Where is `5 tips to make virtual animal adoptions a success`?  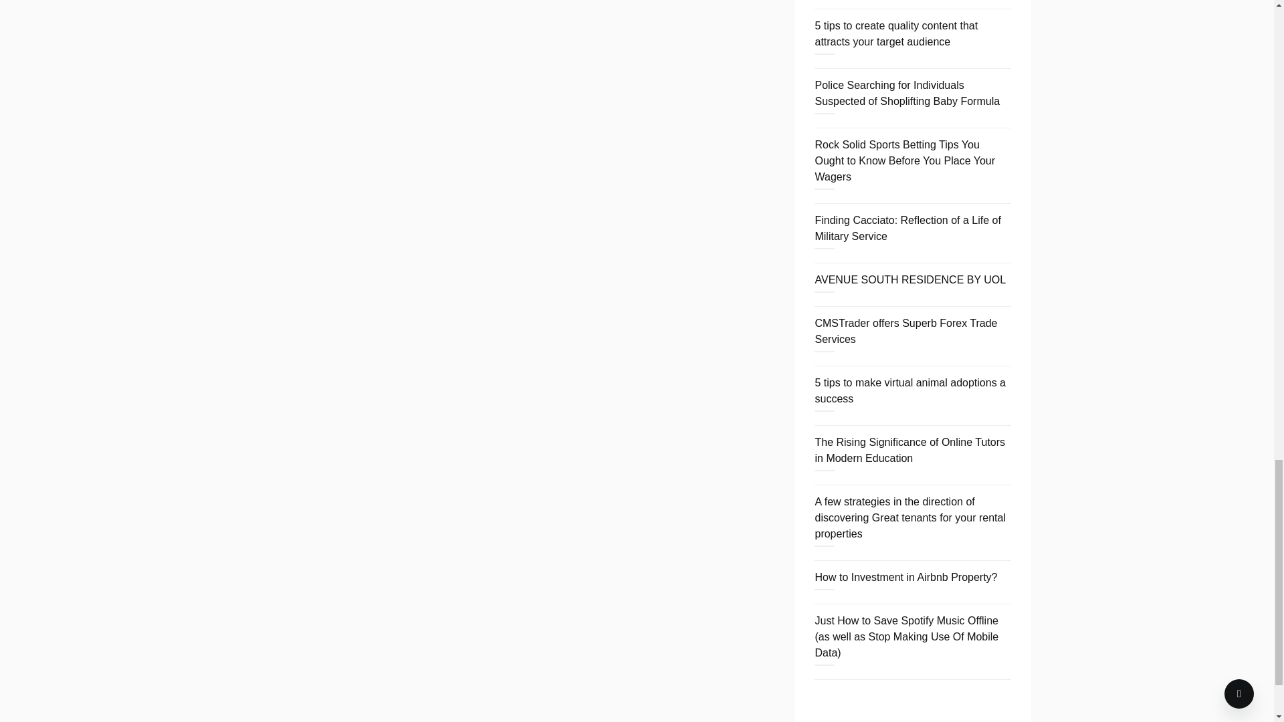 5 tips to make virtual animal adoptions a success is located at coordinates (909, 390).